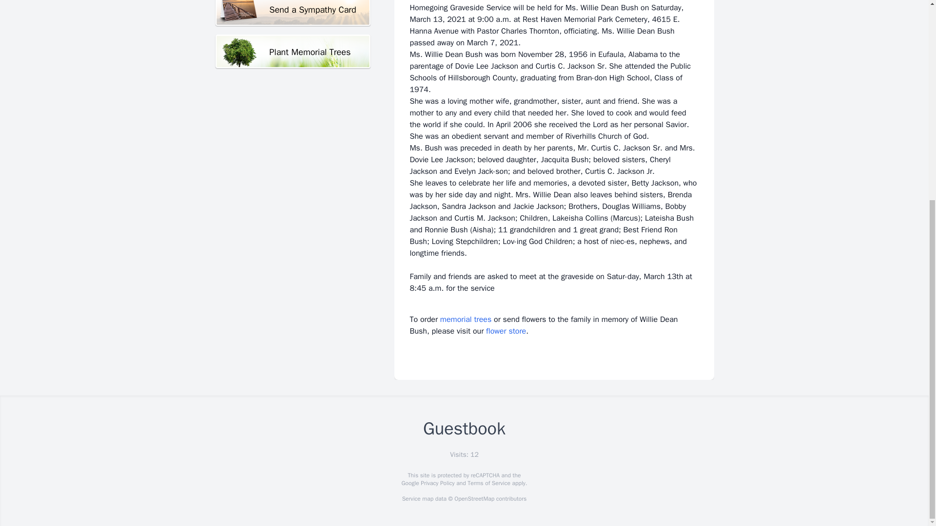 This screenshot has width=936, height=526. I want to click on memorial trees, so click(466, 319).